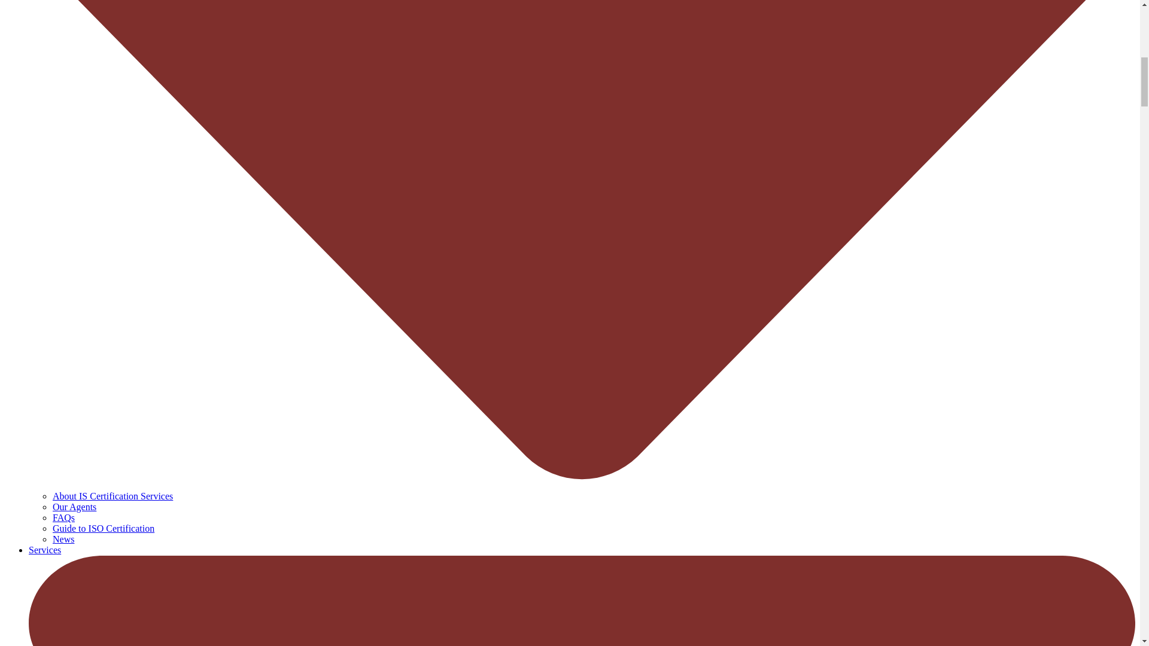 The height and width of the screenshot is (646, 1149). I want to click on About IS Certification Services, so click(113, 496).